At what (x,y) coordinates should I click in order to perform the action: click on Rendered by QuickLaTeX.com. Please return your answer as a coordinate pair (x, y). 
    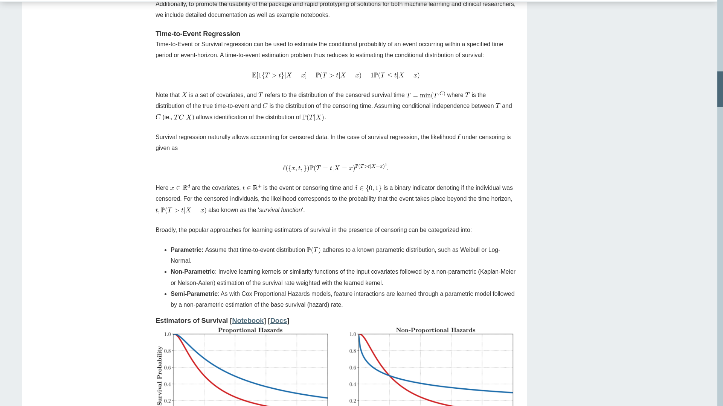
    Looking at the image, I should click on (158, 117).